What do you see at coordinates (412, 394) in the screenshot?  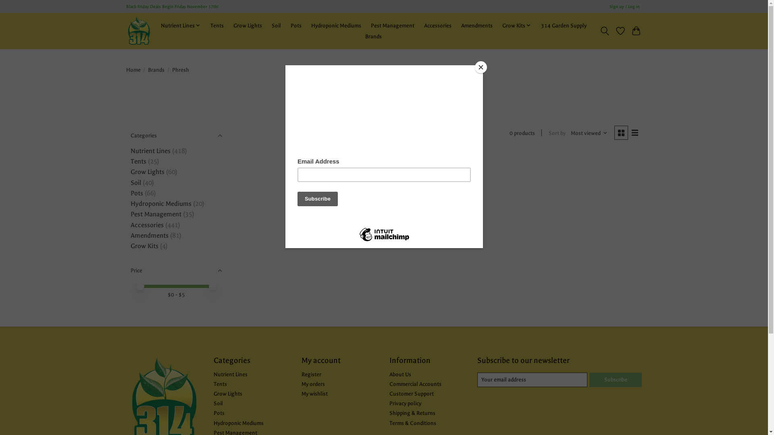 I see `Customer Support` at bounding box center [412, 394].